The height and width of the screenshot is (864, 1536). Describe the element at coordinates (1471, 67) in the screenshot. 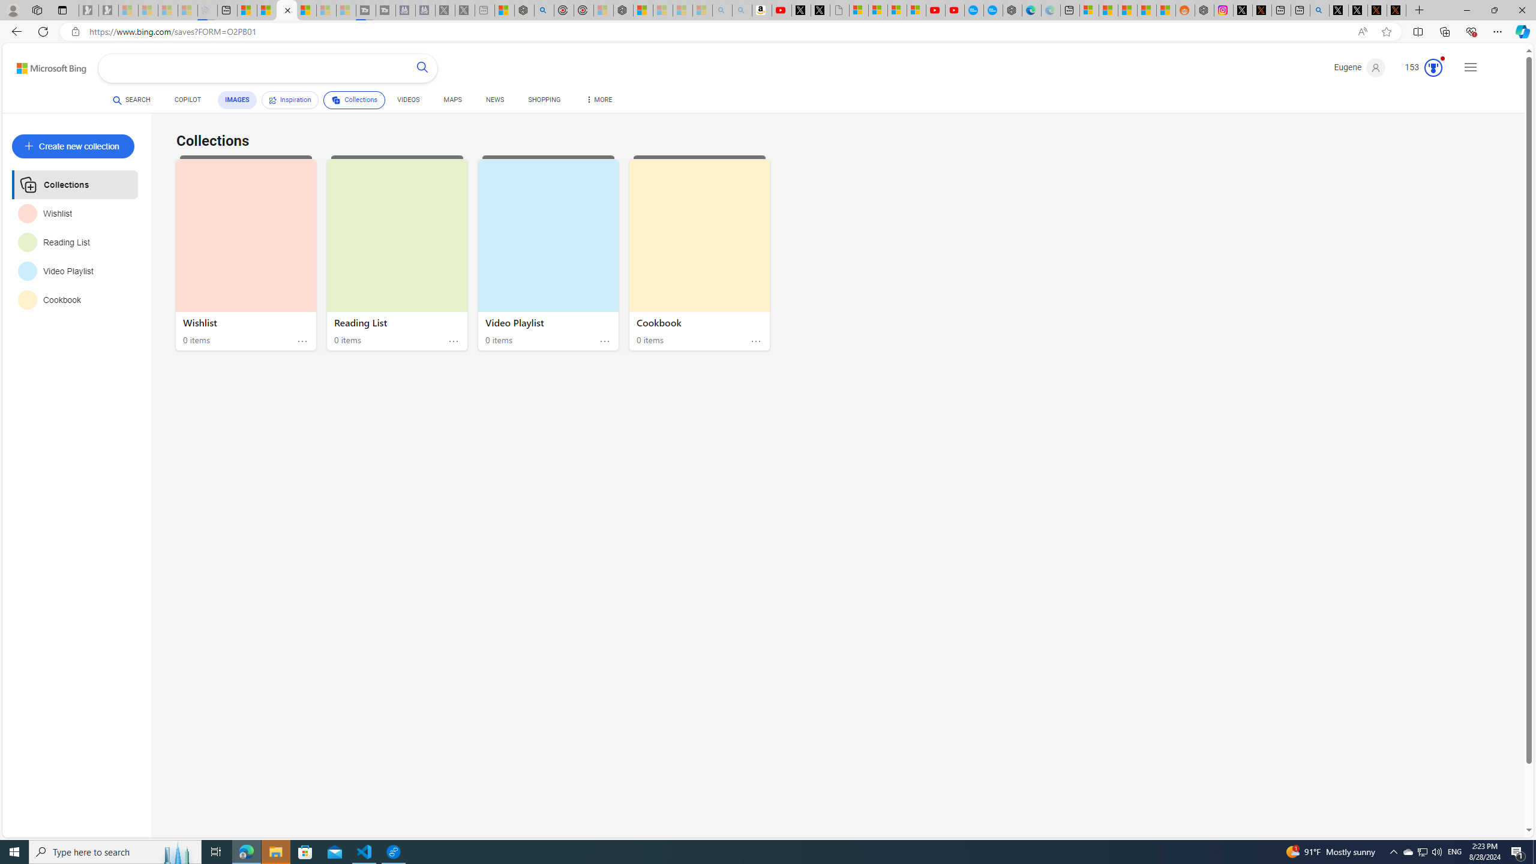

I see `Settings and quick links` at that location.